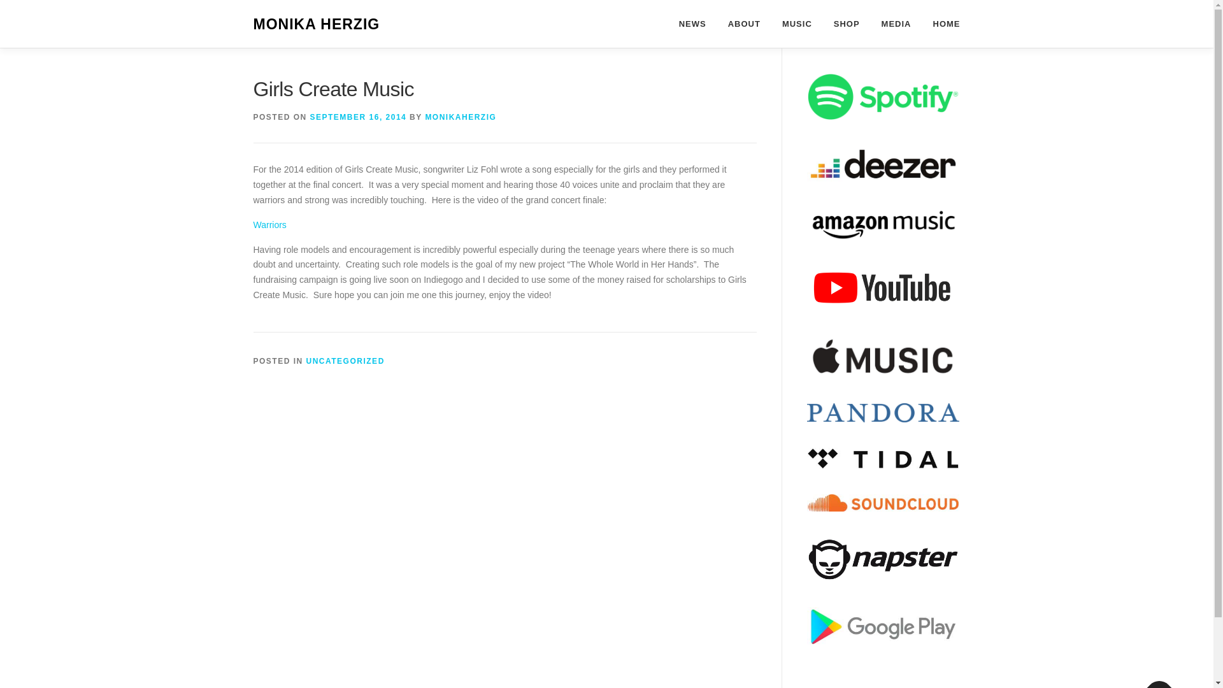 The height and width of the screenshot is (688, 1223). I want to click on SHOP, so click(847, 24).